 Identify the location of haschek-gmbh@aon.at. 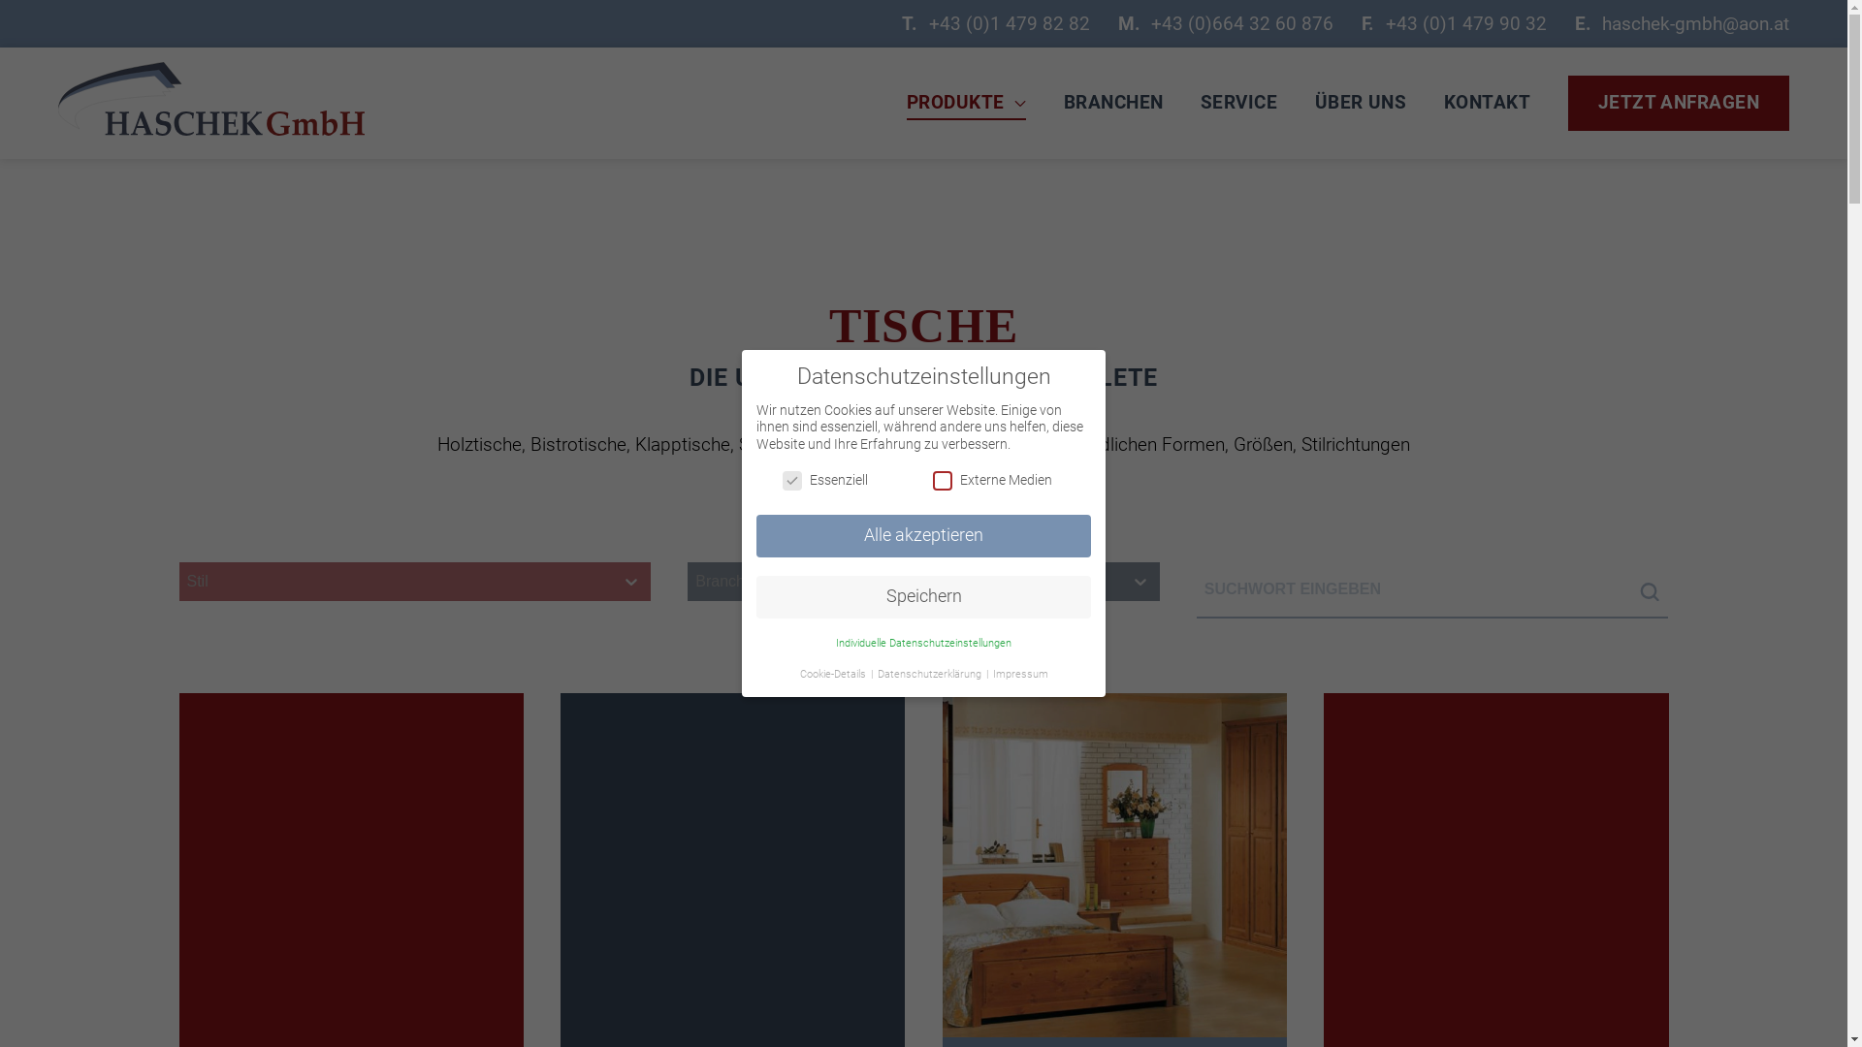
(1695, 24).